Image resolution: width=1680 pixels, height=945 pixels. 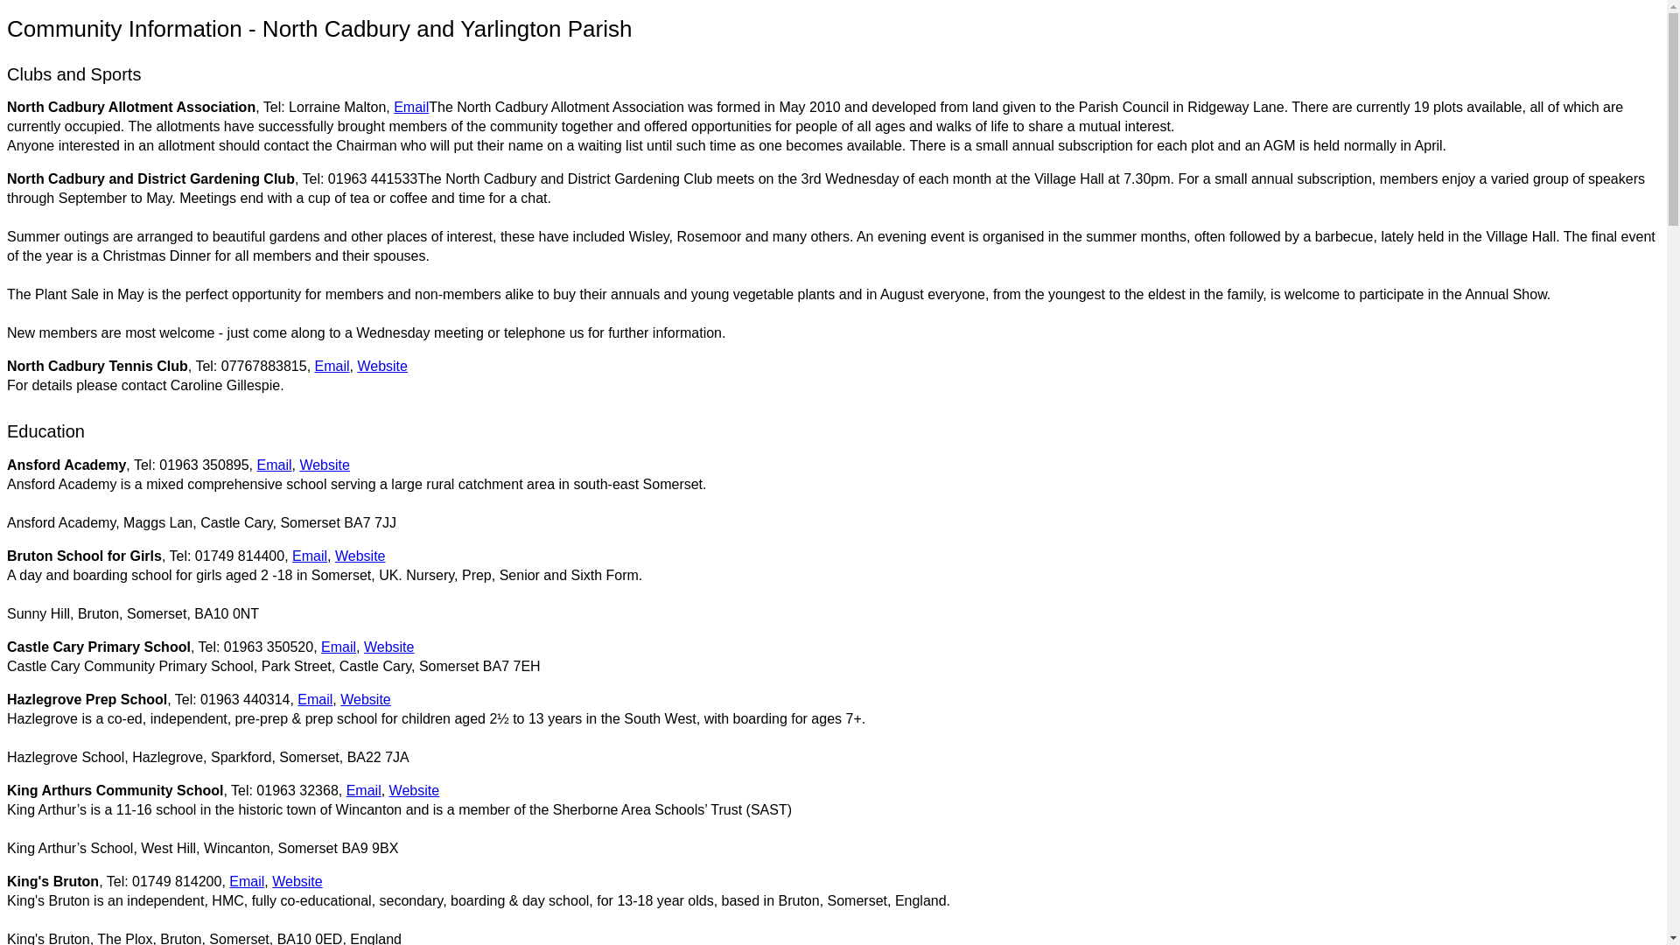 What do you see at coordinates (366, 698) in the screenshot?
I see `Website` at bounding box center [366, 698].